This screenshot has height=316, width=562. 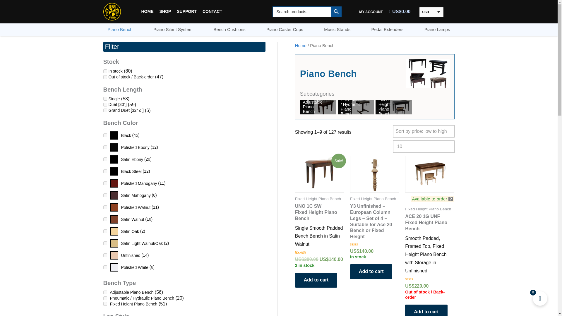 I want to click on 70, so click(x=105, y=183).